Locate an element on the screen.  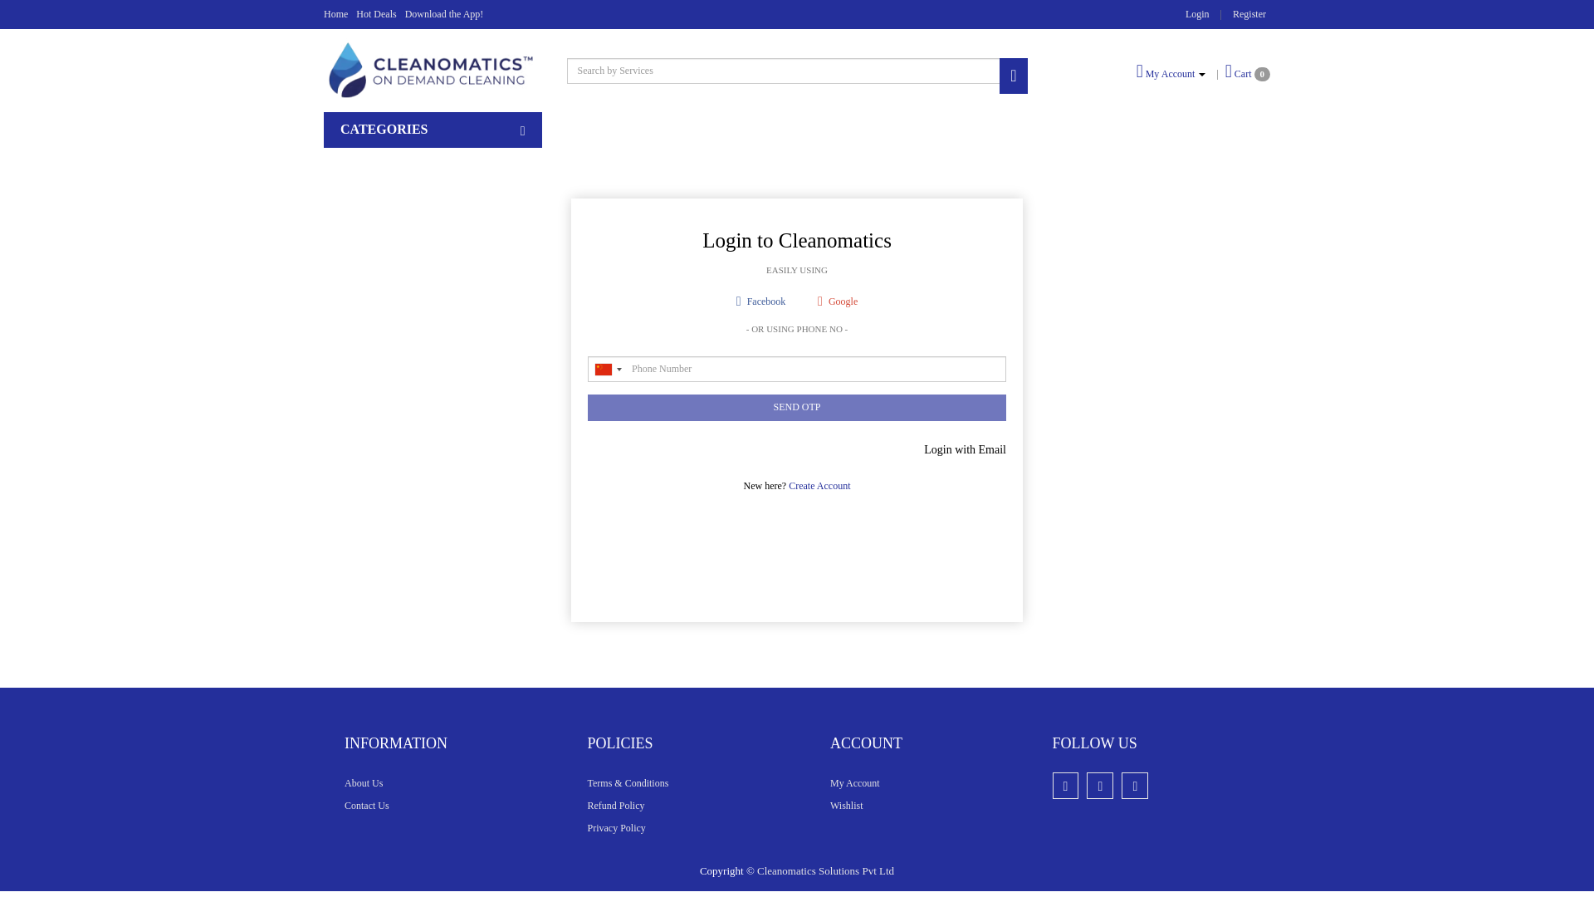
Cleanomatics Solutions Pvt Ltd is located at coordinates (825, 870).